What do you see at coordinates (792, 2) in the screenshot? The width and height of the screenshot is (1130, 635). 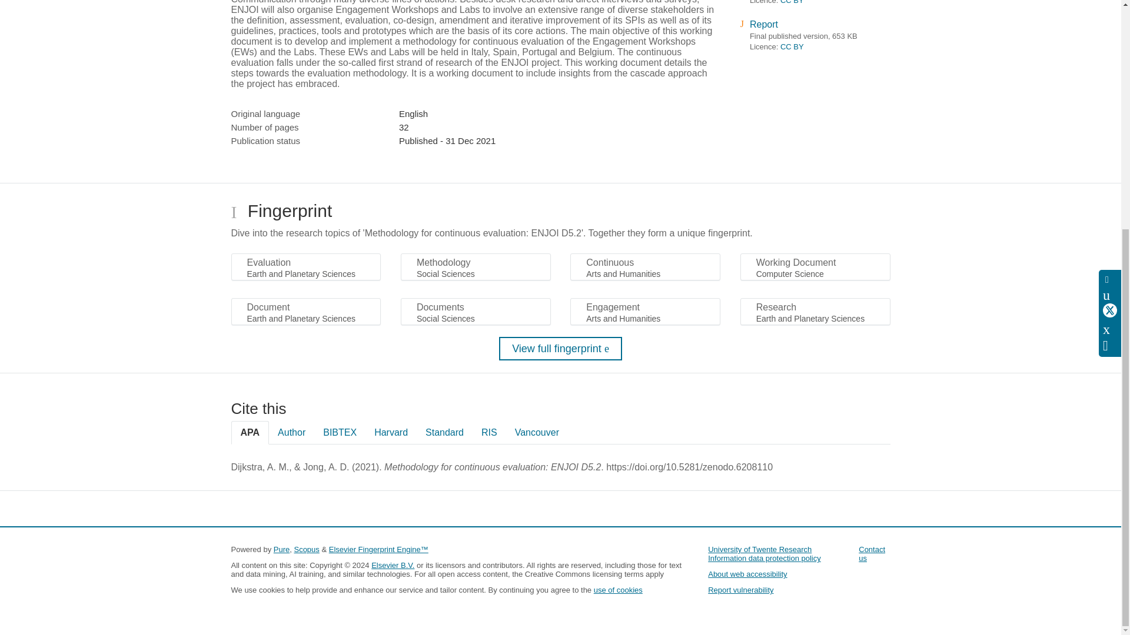 I see `CC BY` at bounding box center [792, 2].